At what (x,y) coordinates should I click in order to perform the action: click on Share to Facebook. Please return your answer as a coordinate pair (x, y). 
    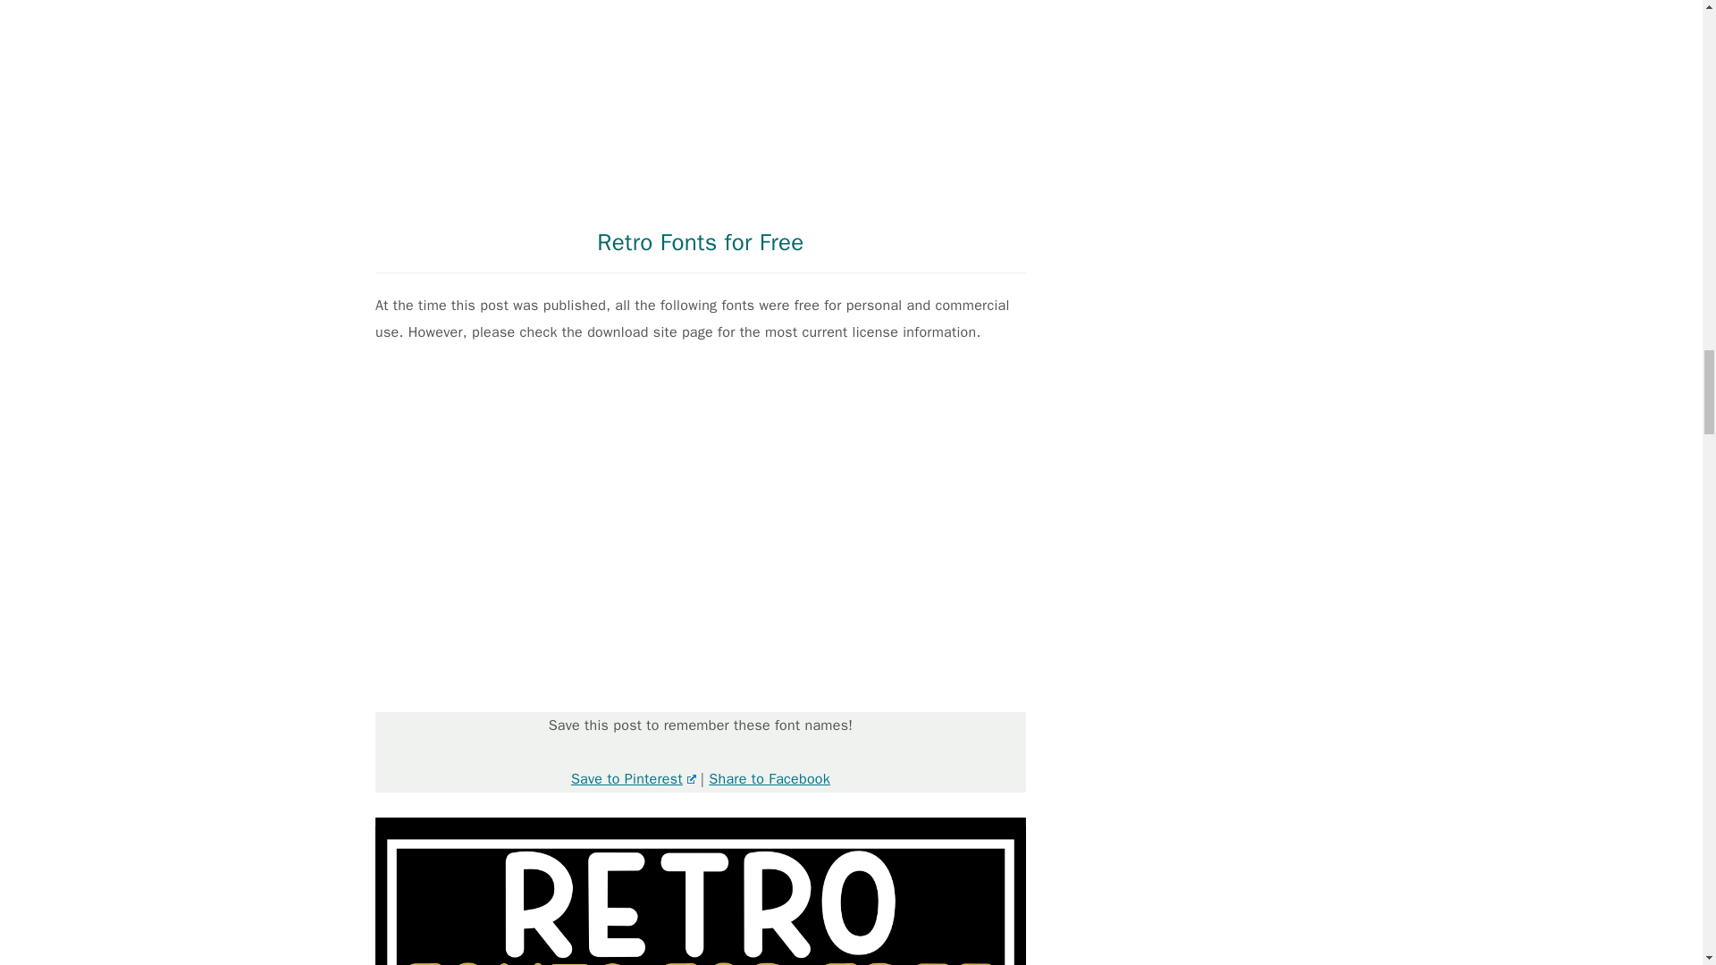
    Looking at the image, I should click on (769, 779).